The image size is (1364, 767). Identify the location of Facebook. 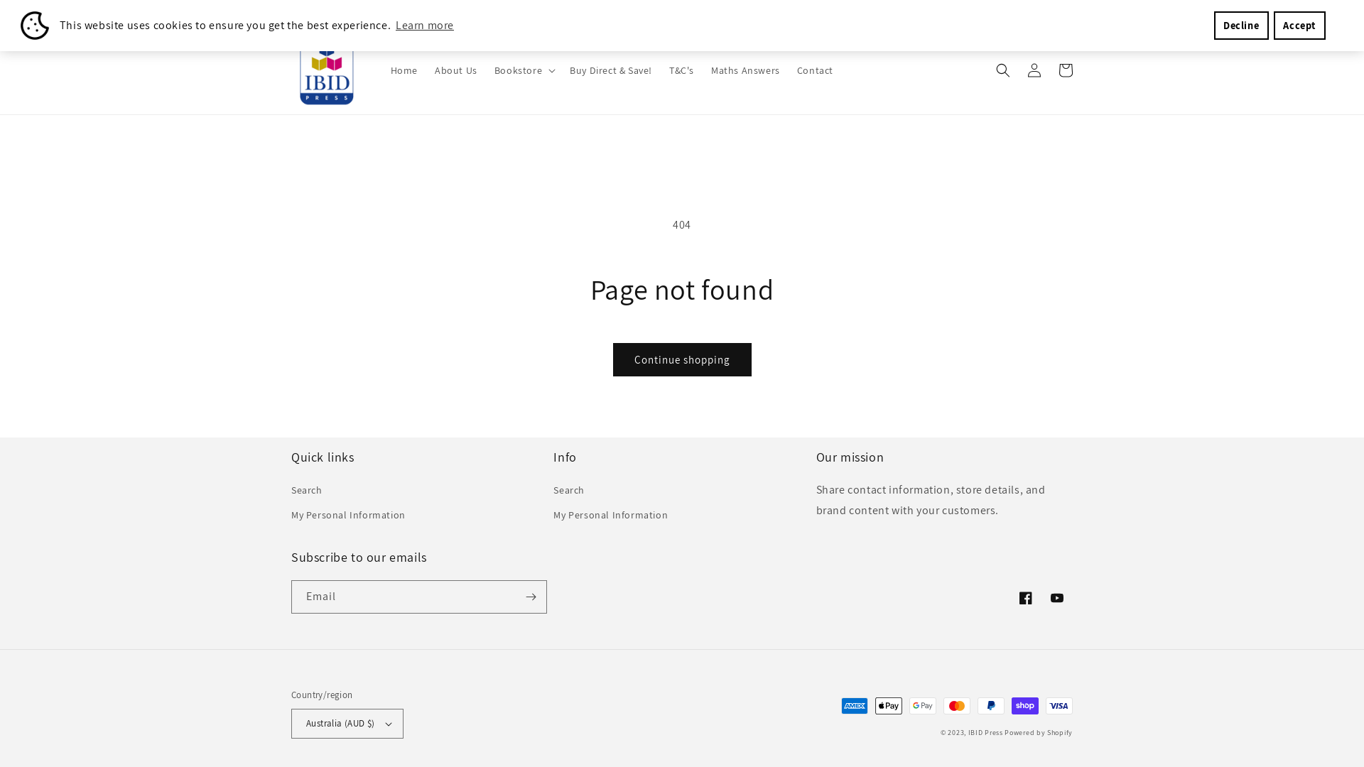
(1026, 598).